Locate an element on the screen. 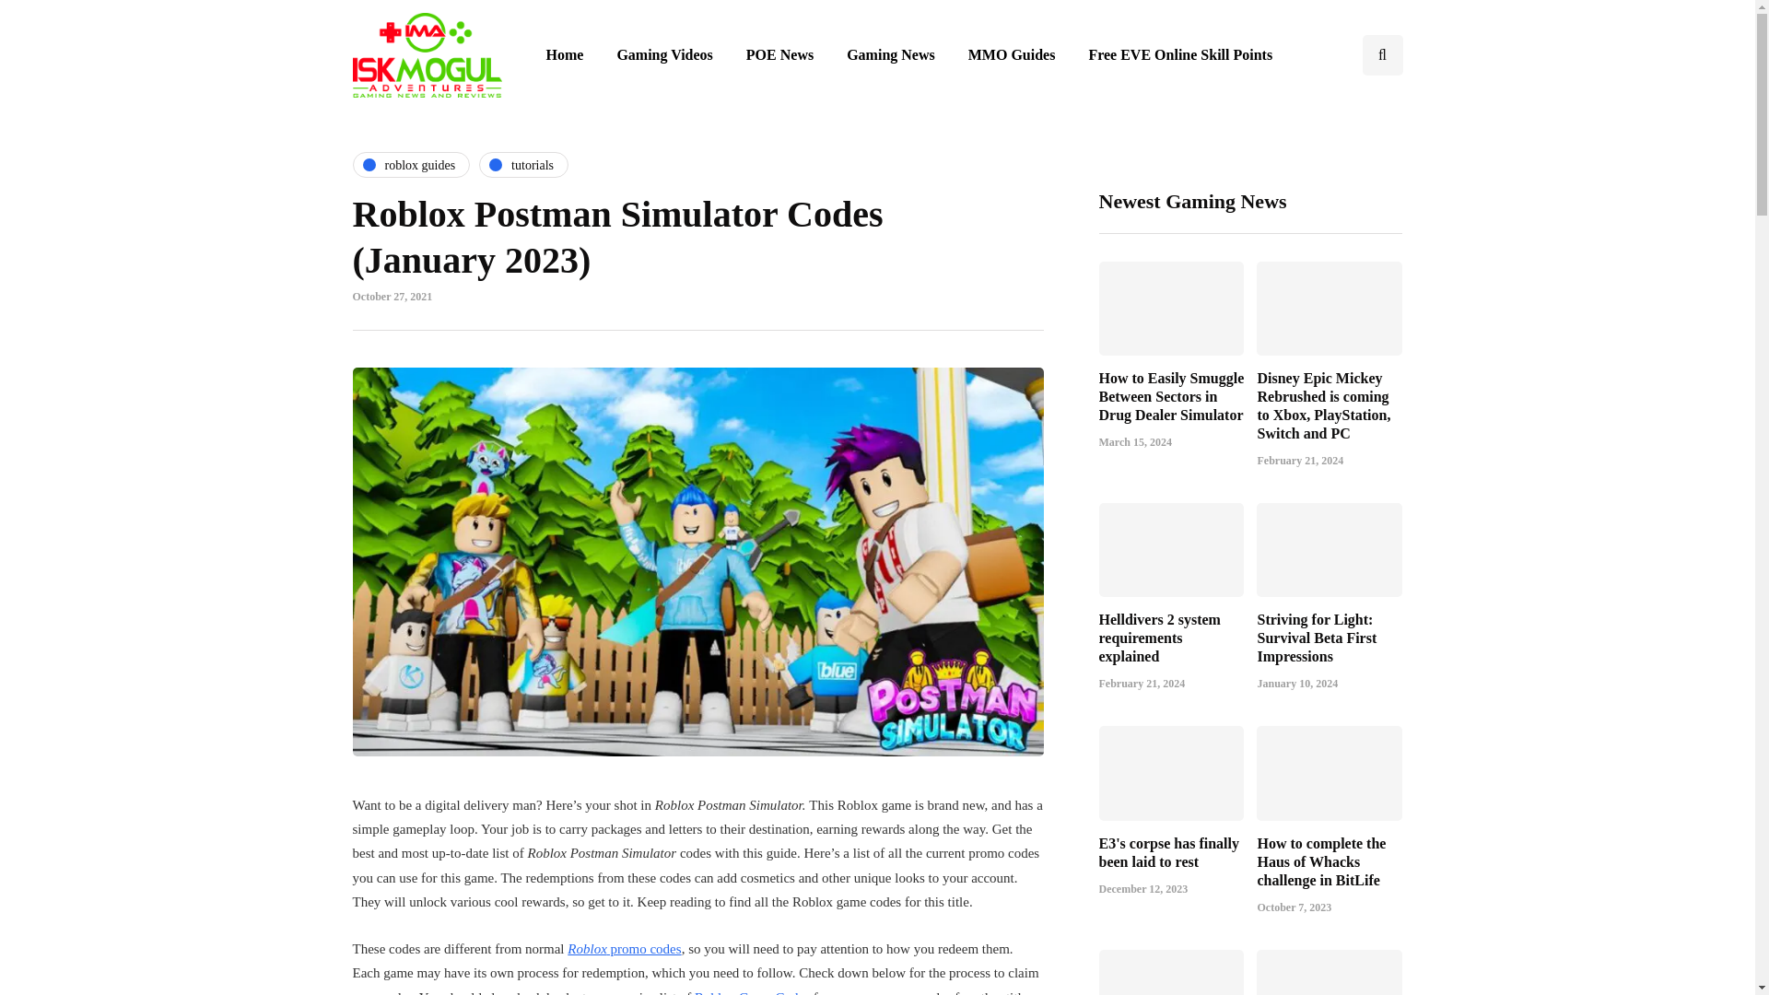 Image resolution: width=1769 pixels, height=995 pixels. roblox guides is located at coordinates (411, 165).